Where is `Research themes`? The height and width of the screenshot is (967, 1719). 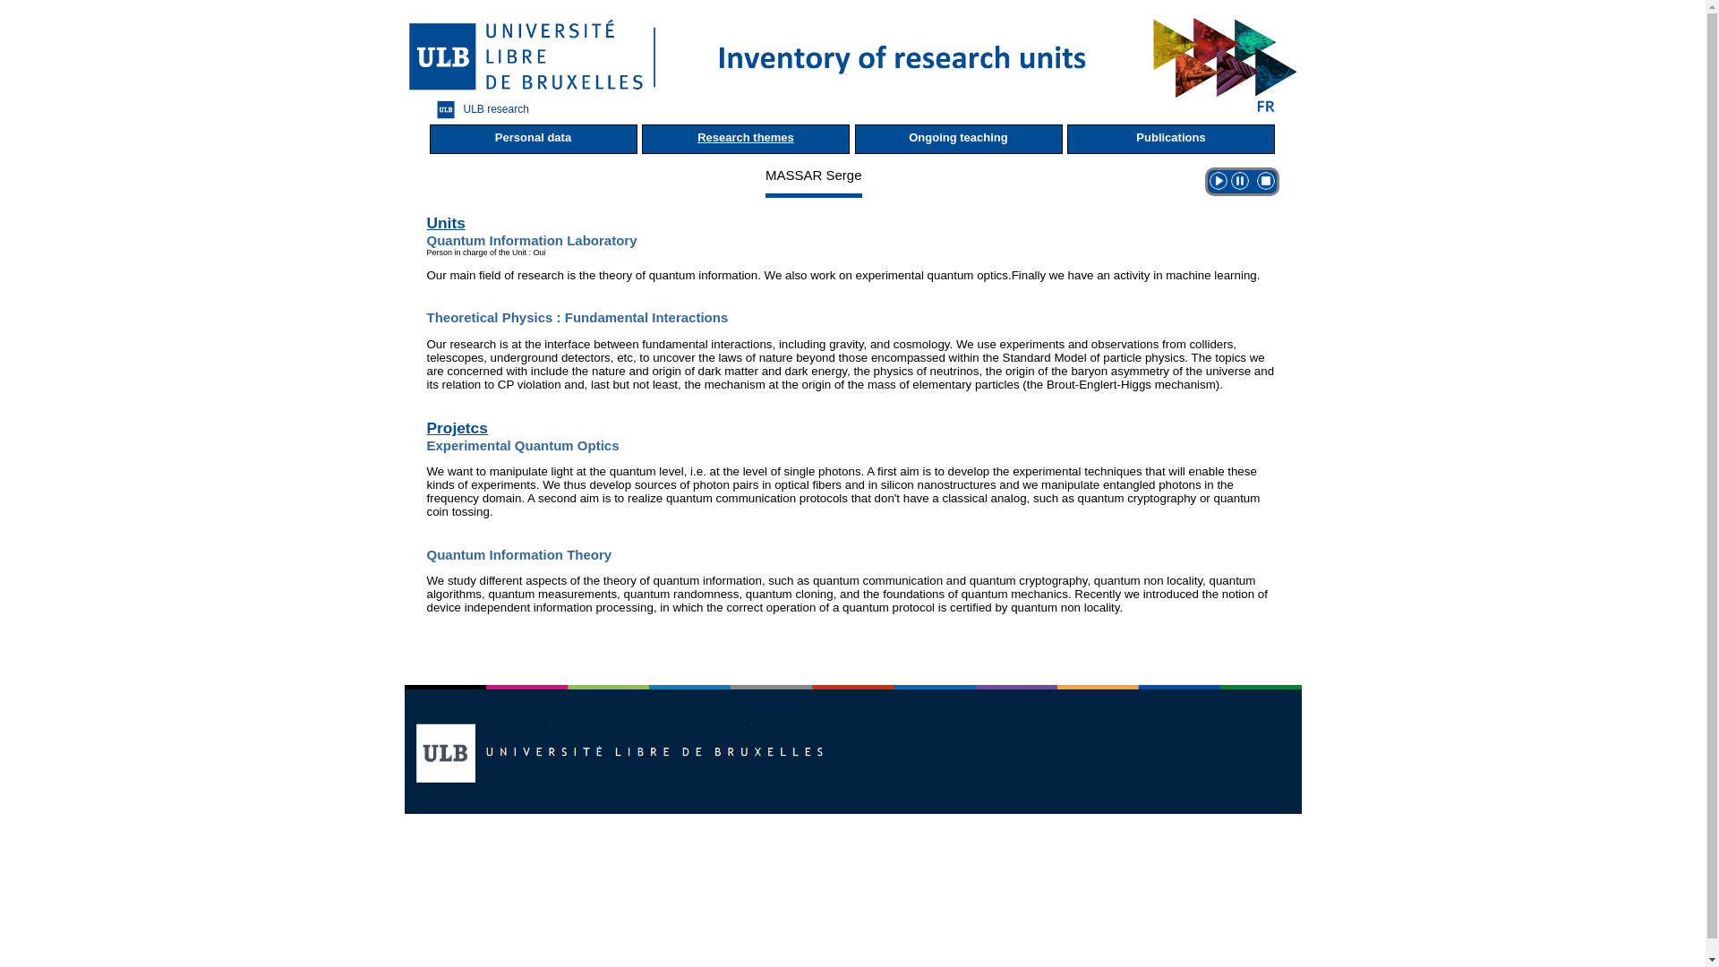
Research themes is located at coordinates (745, 139).